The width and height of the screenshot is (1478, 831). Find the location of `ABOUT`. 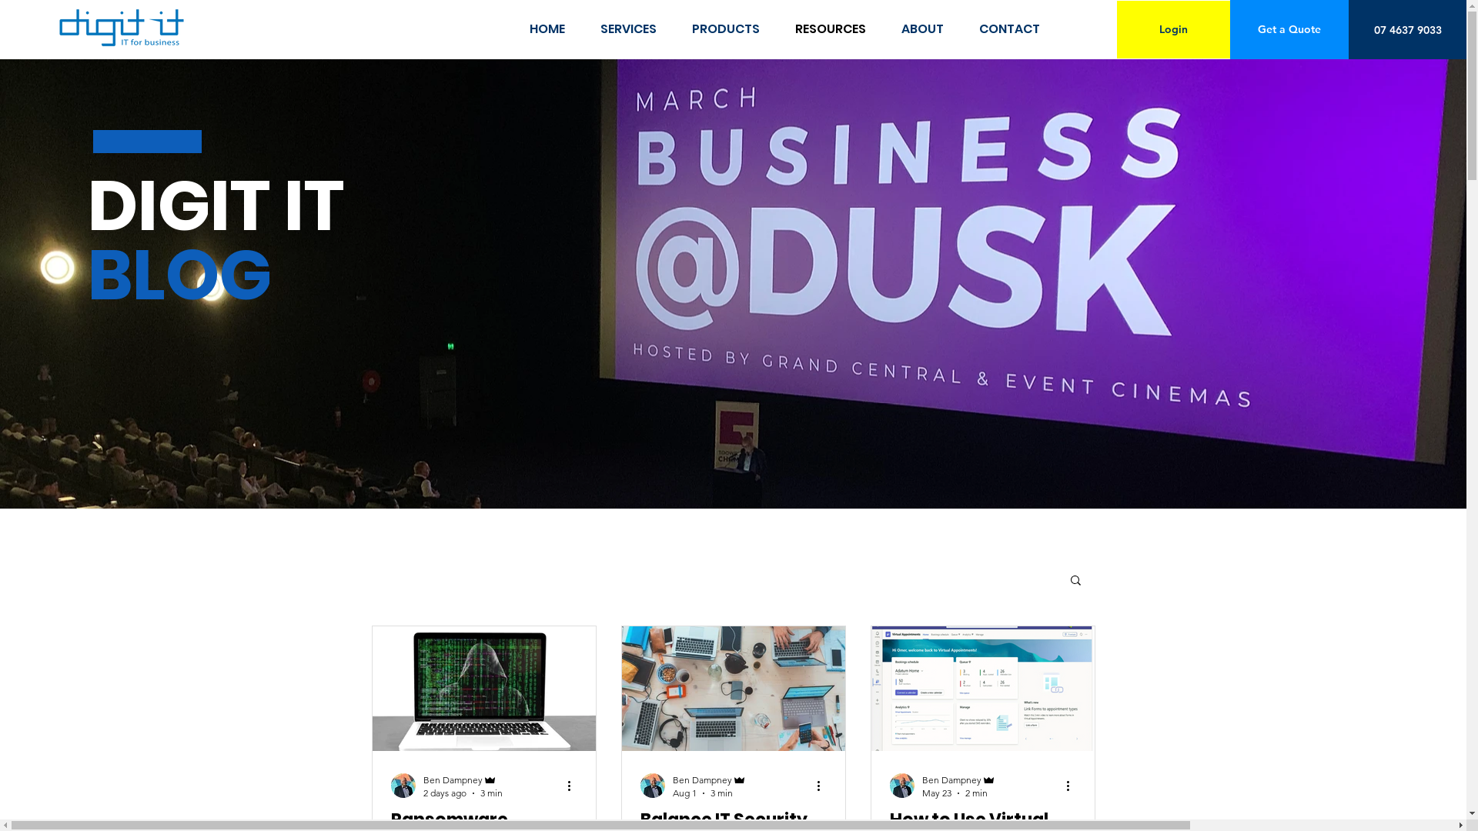

ABOUT is located at coordinates (922, 29).